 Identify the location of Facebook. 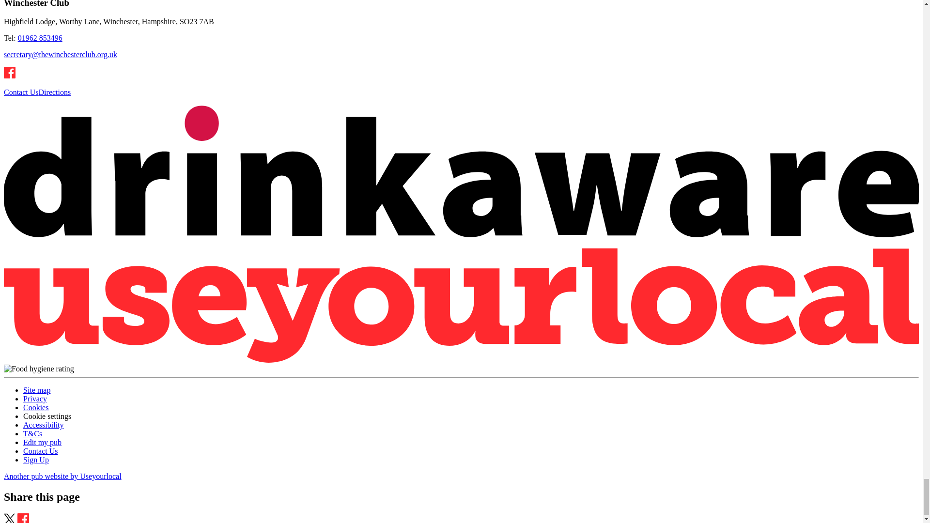
(10, 73).